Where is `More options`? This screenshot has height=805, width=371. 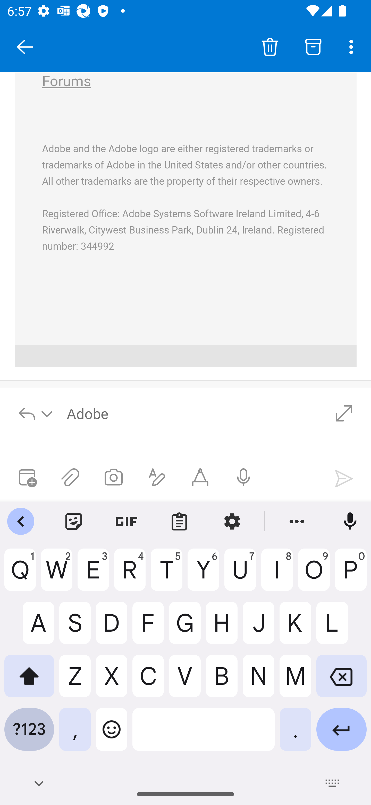
More options is located at coordinates (353, 46).